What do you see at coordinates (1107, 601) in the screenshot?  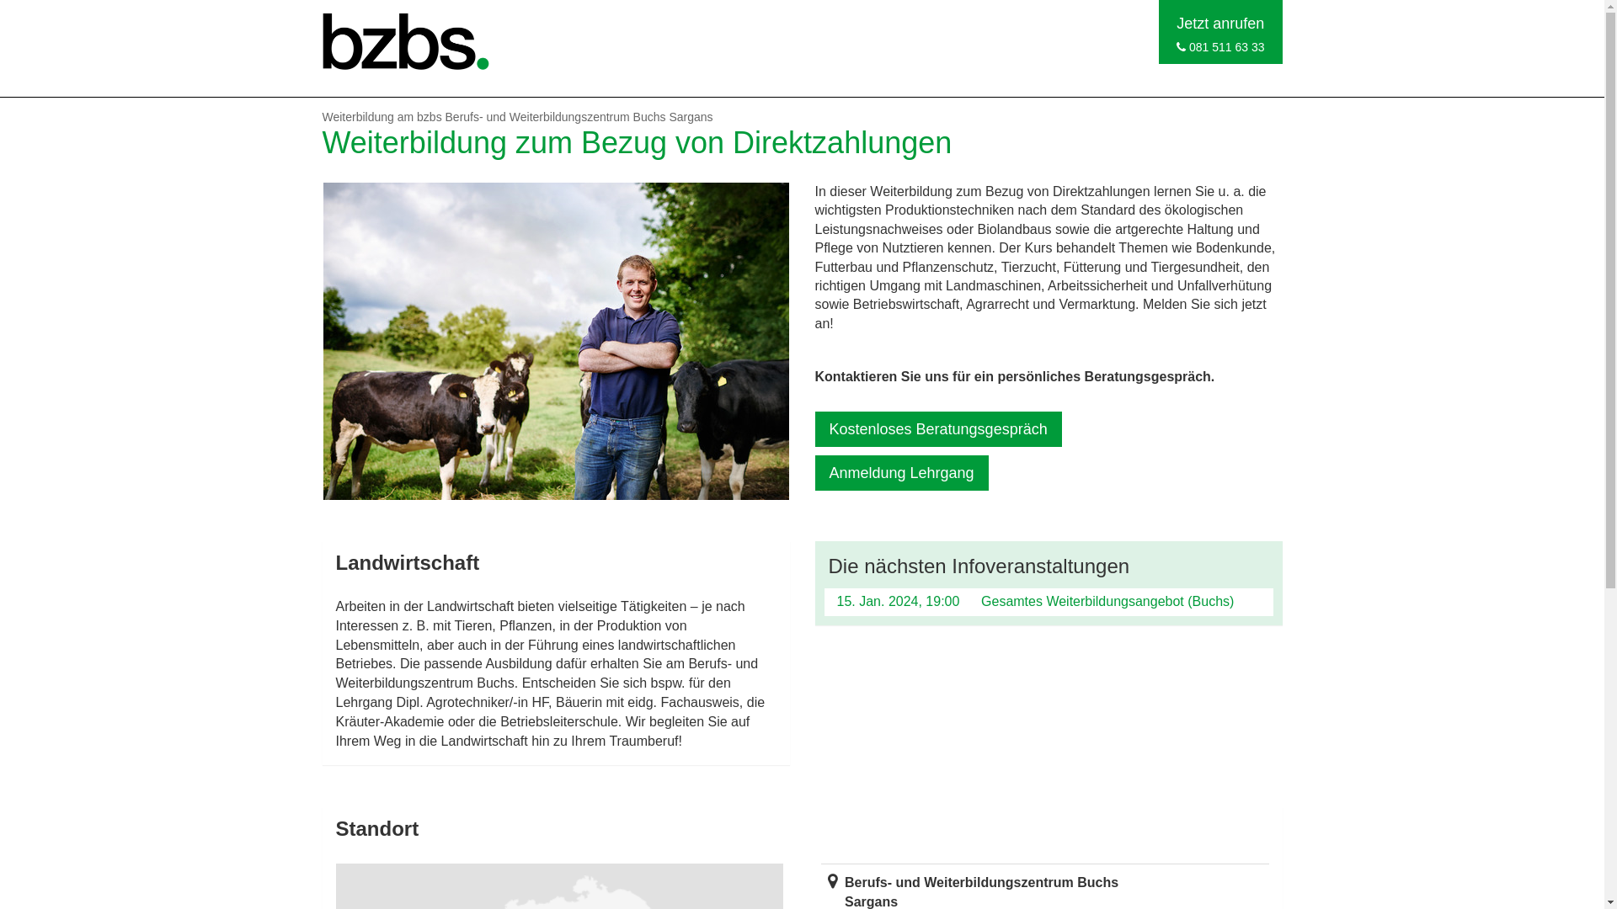 I see `Gesamtes Weiterbildungsangebot (Buchs)` at bounding box center [1107, 601].